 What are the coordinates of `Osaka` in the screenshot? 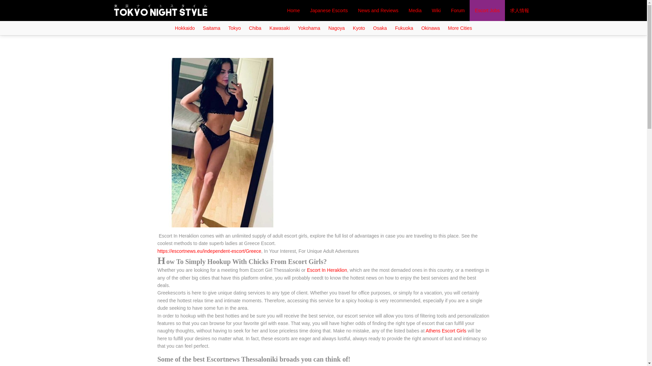 It's located at (380, 28).